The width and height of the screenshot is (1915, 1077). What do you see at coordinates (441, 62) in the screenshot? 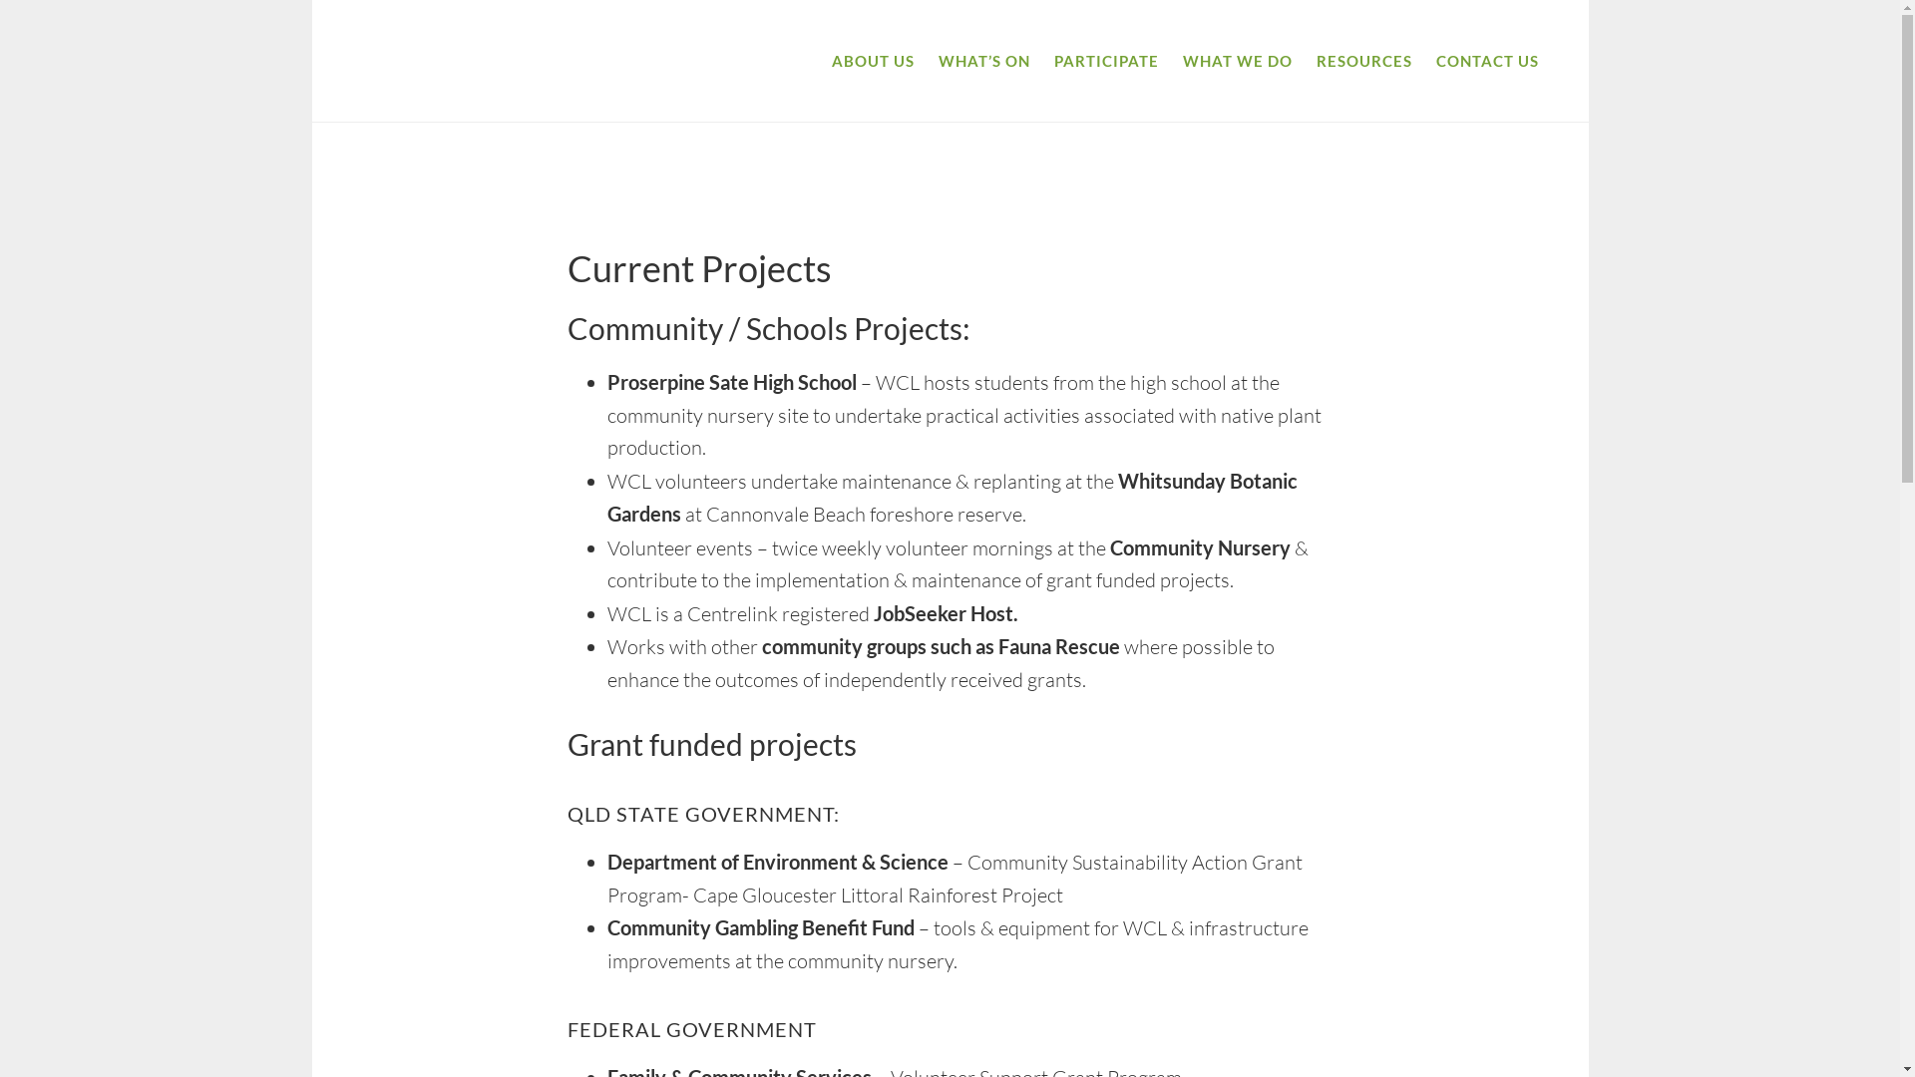
I see `WHITSUNDAY CATCHMENT LANDCARE` at bounding box center [441, 62].